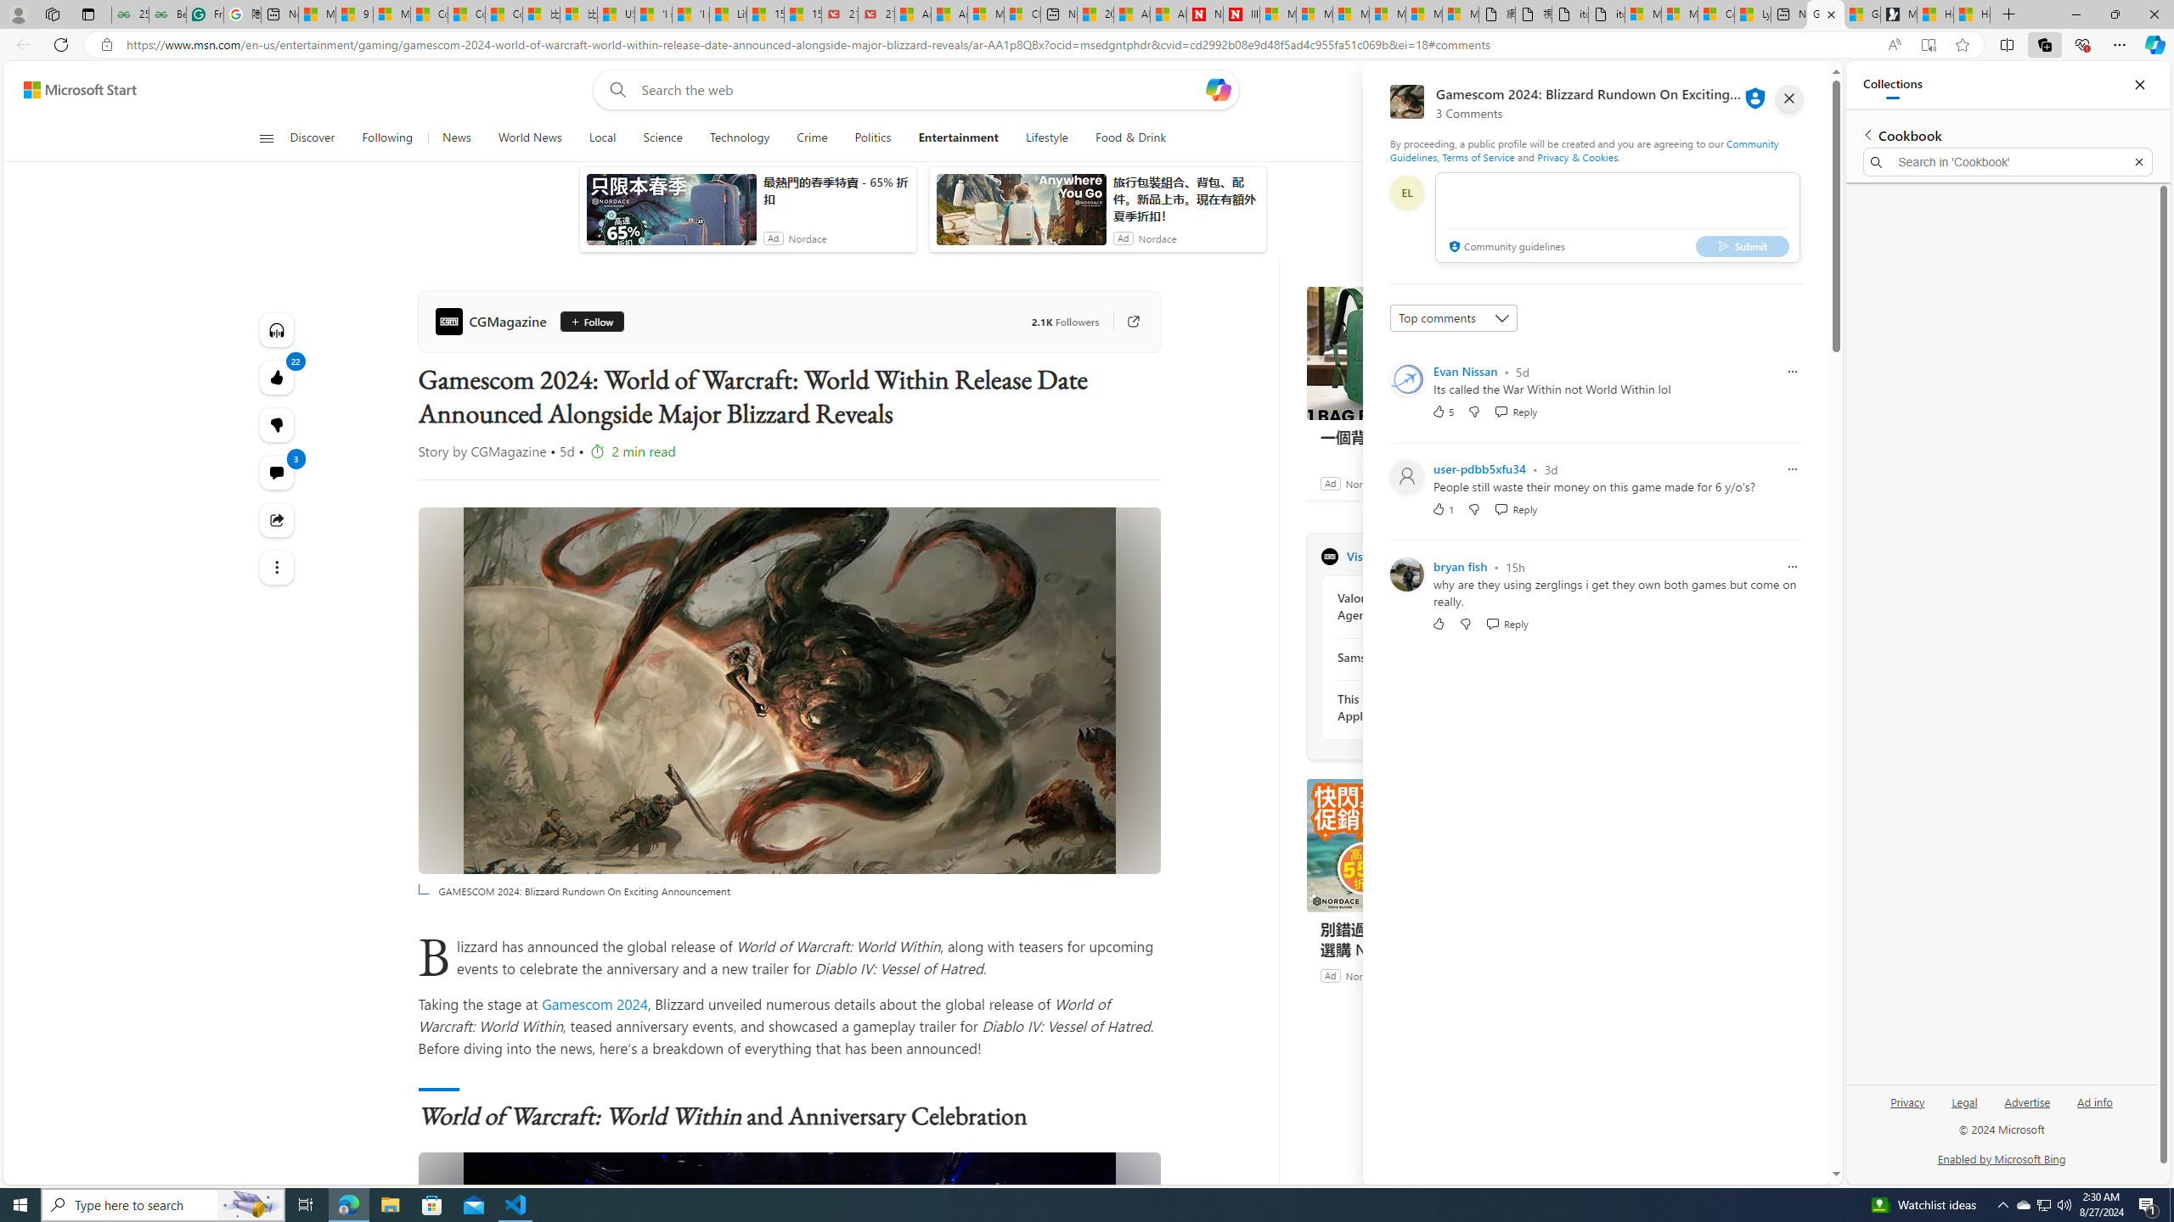  What do you see at coordinates (1522, 138) in the screenshot?
I see `Personalize` at bounding box center [1522, 138].